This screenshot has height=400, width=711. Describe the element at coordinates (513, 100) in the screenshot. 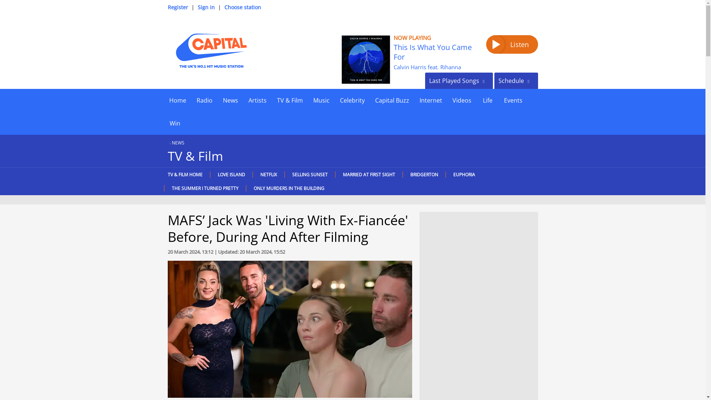

I see `Events` at that location.